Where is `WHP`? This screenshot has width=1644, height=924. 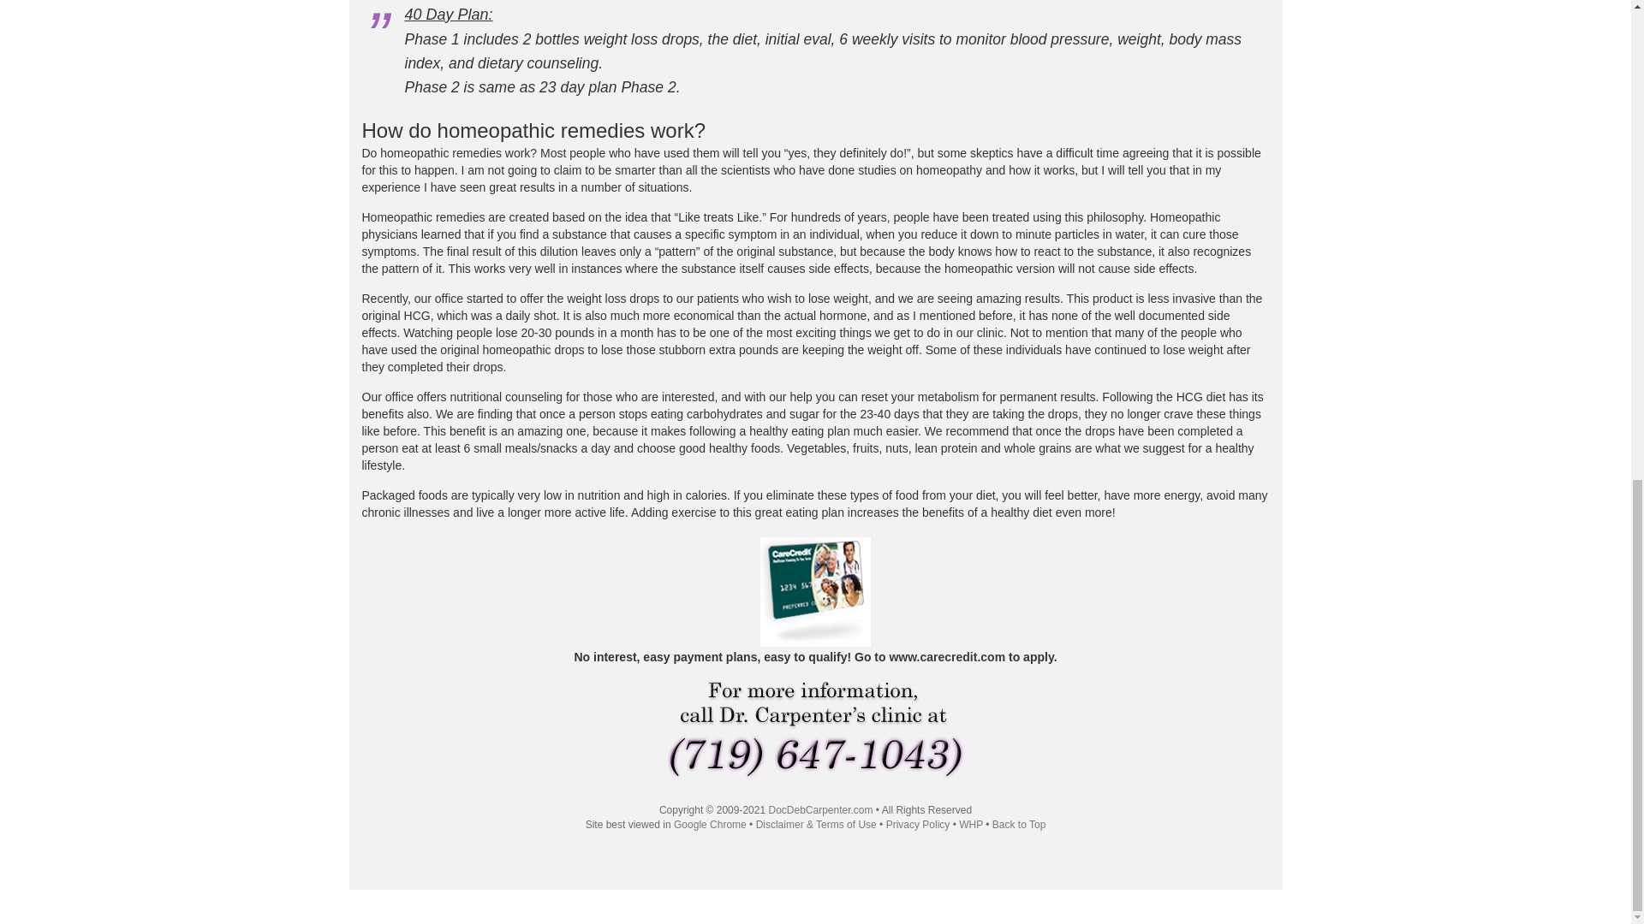 WHP is located at coordinates (971, 824).